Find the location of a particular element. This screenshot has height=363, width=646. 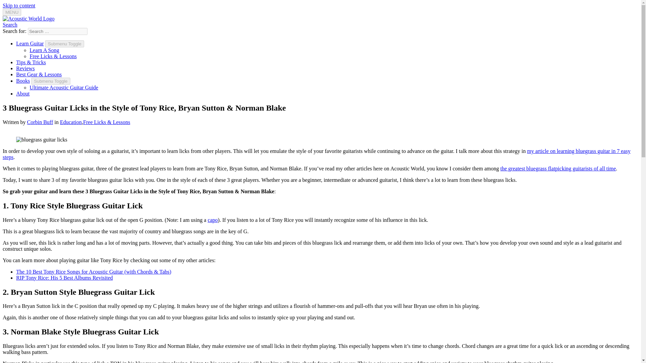

Skip to content is located at coordinates (19, 5).